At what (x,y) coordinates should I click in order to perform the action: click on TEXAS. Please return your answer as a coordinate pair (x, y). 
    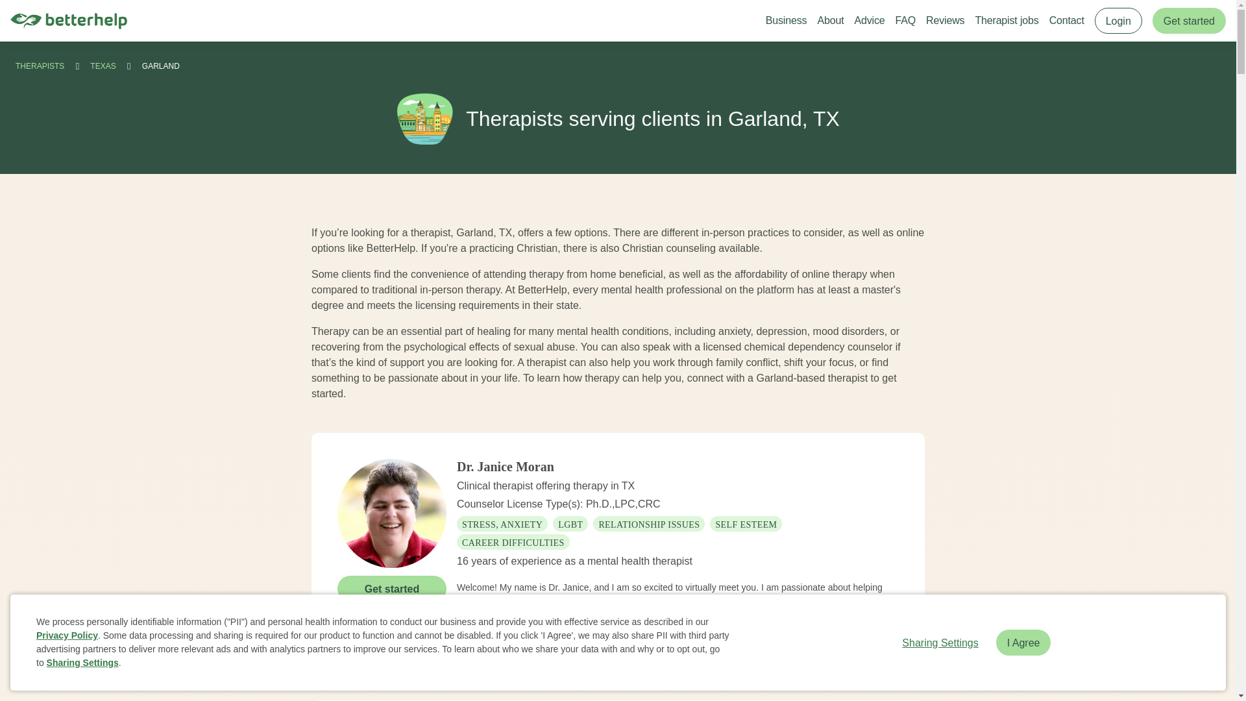
    Looking at the image, I should click on (103, 66).